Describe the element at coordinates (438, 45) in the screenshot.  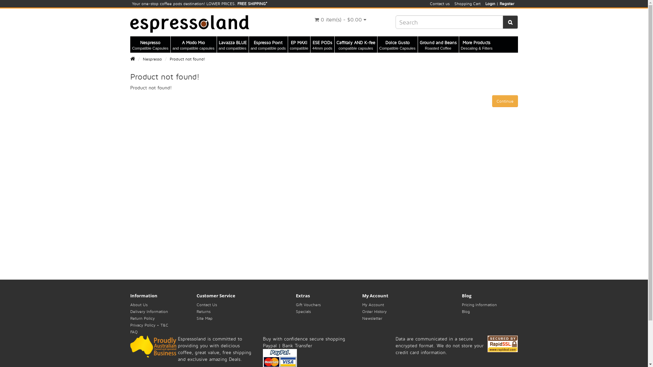
I see `Ground and Beans
Roasted Coffee` at that location.